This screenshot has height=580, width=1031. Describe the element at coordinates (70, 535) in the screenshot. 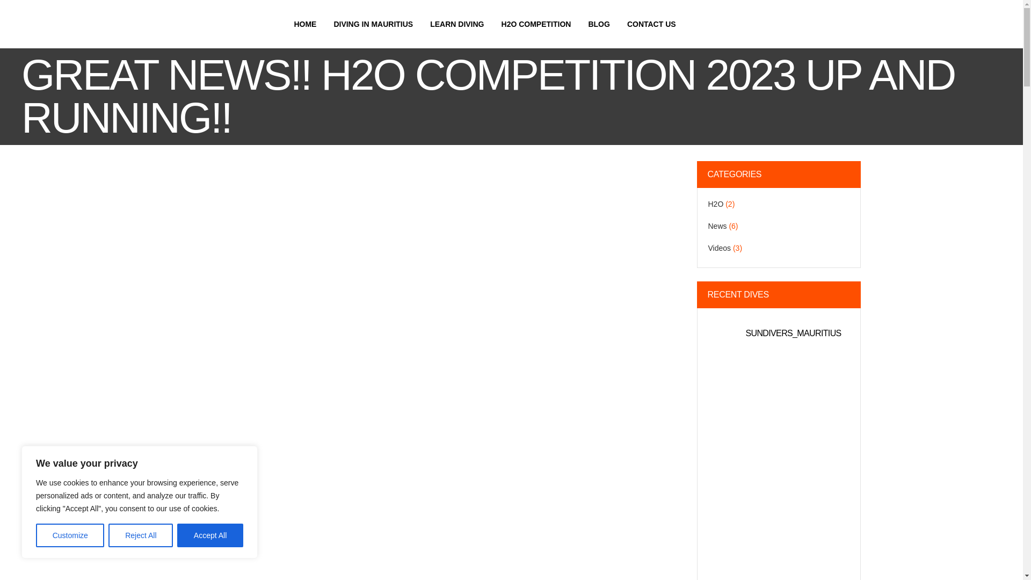

I see `Customize` at that location.